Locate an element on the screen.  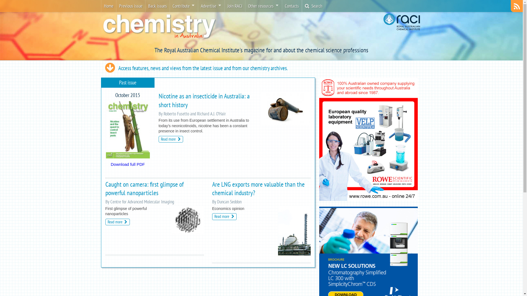
Back issues is located at coordinates (158, 6).